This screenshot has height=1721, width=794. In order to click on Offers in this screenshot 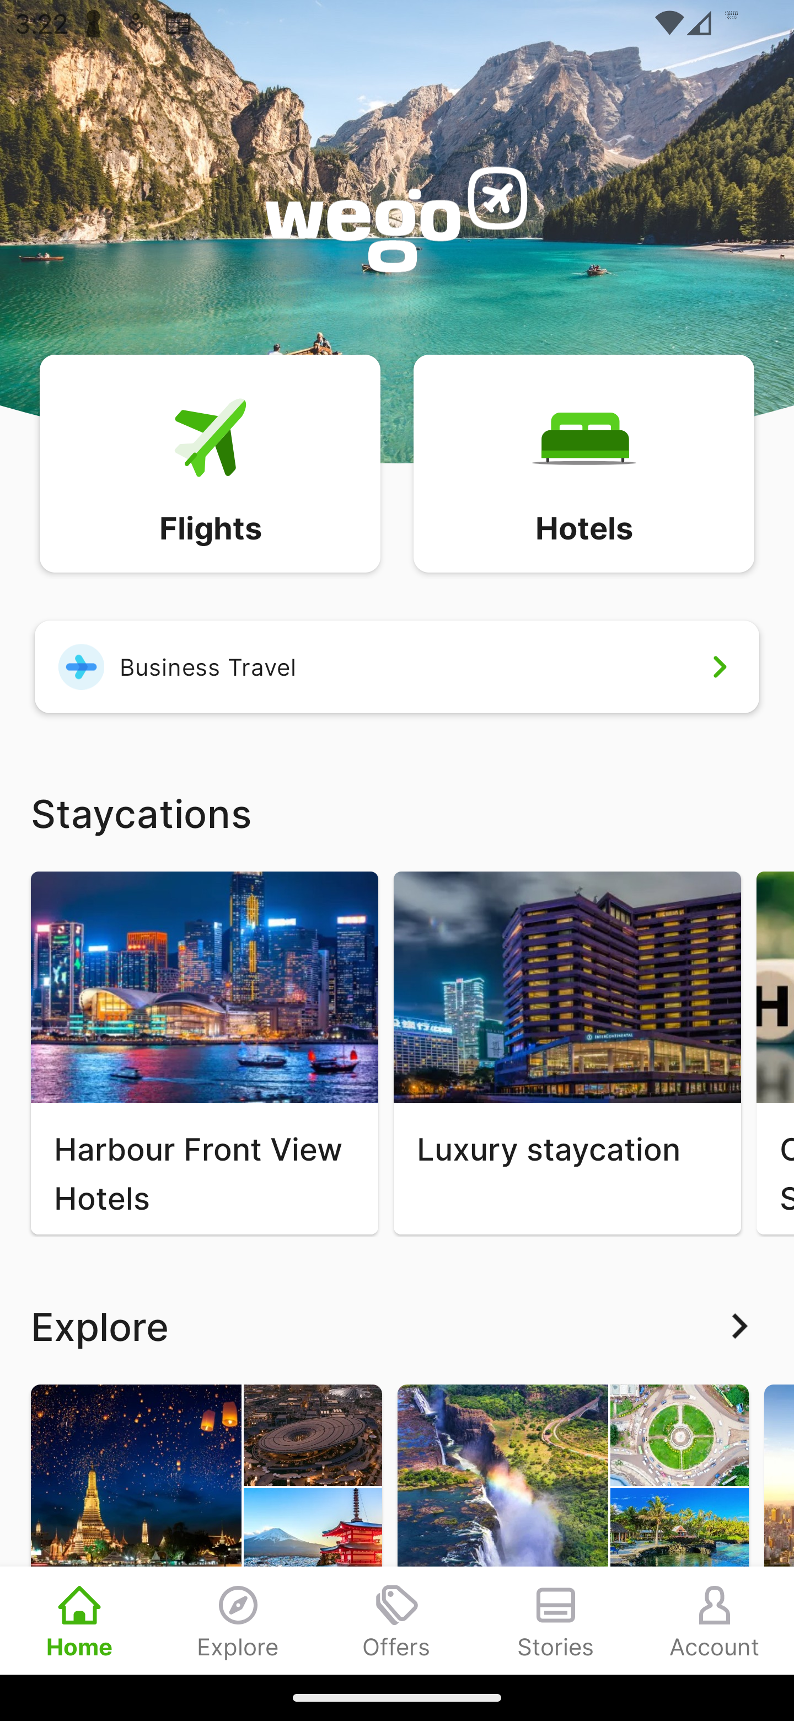, I will do `click(397, 1620)`.